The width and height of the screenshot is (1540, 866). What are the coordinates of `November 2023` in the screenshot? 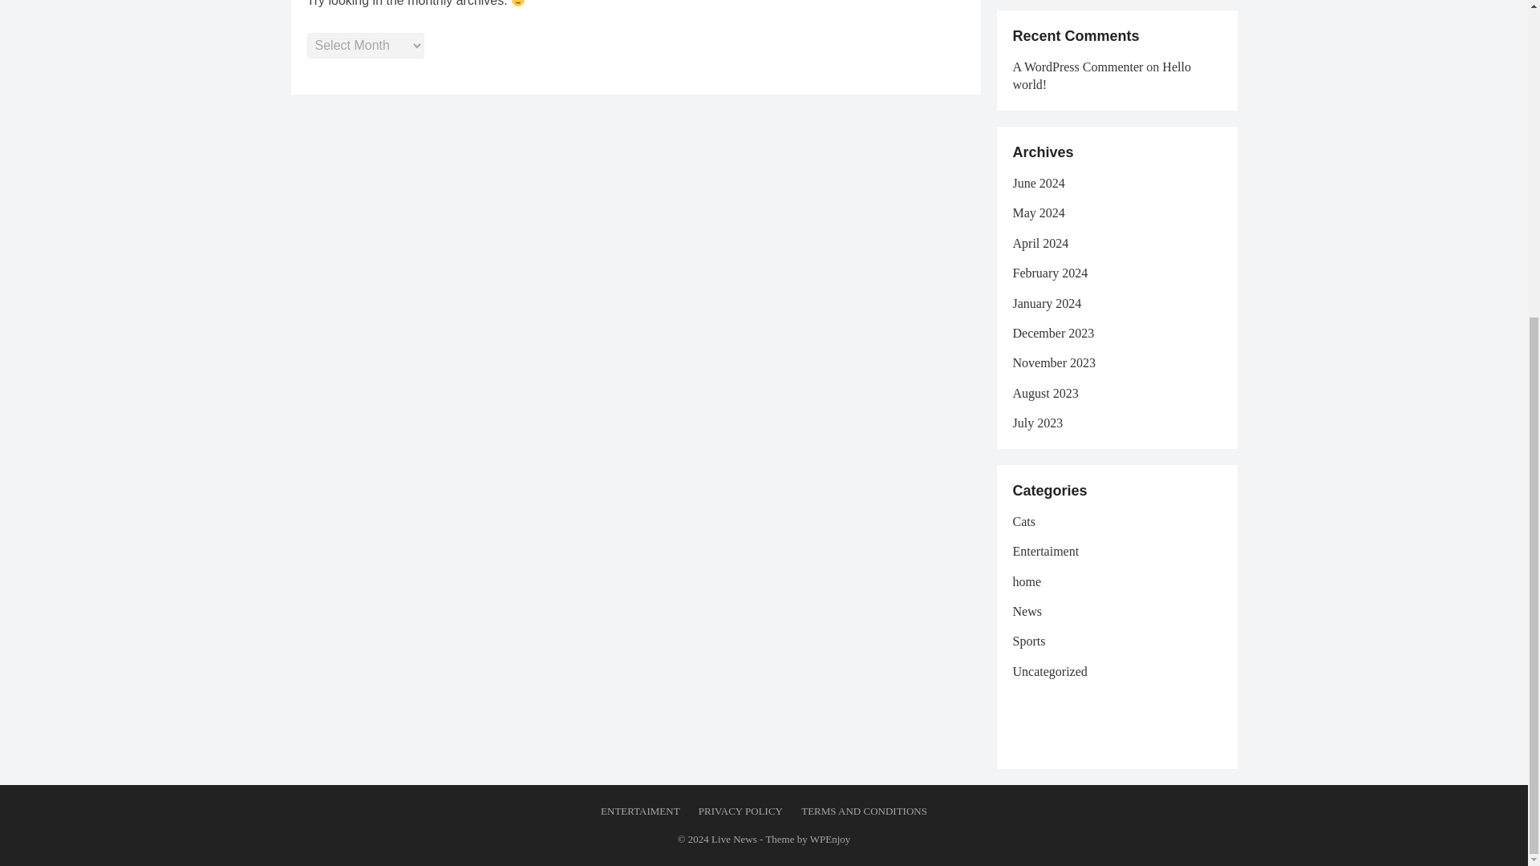 It's located at (1053, 362).